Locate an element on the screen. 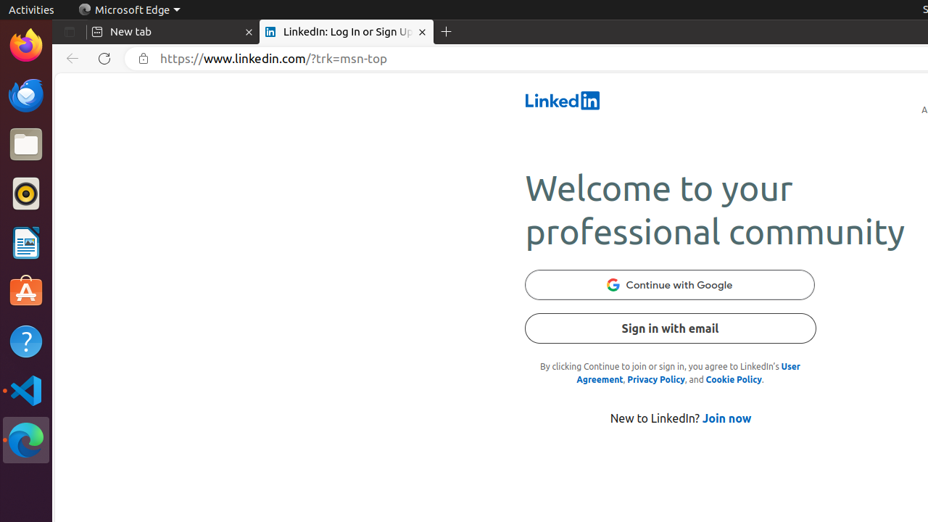 The image size is (928, 522). View site information is located at coordinates (144, 59).